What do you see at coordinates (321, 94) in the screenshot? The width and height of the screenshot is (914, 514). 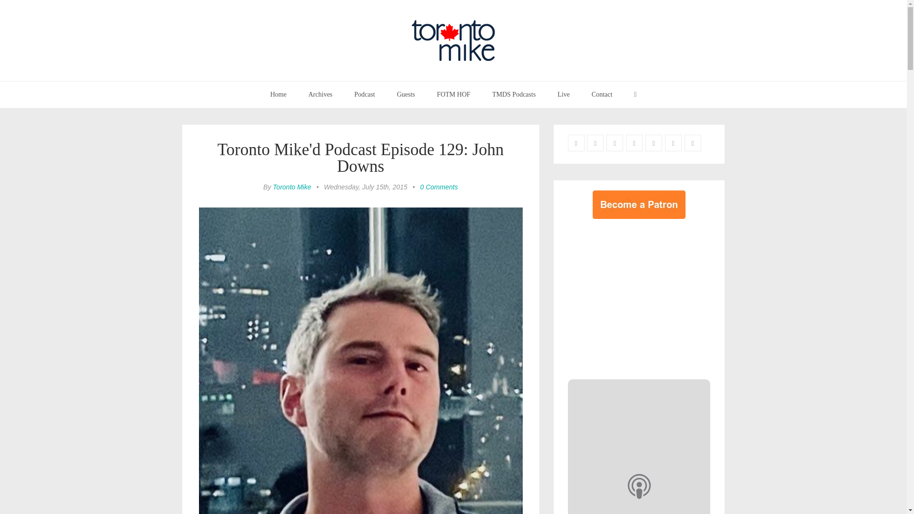 I see `Archives` at bounding box center [321, 94].